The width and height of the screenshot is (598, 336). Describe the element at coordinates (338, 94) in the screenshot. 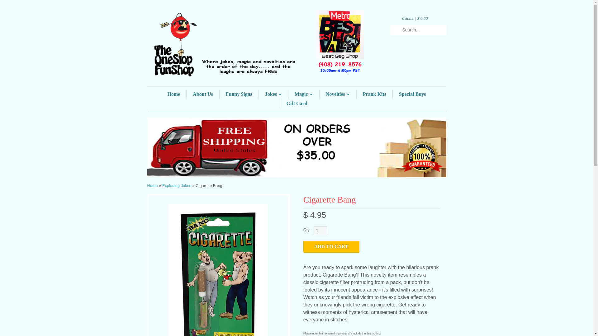

I see `Novelties` at that location.